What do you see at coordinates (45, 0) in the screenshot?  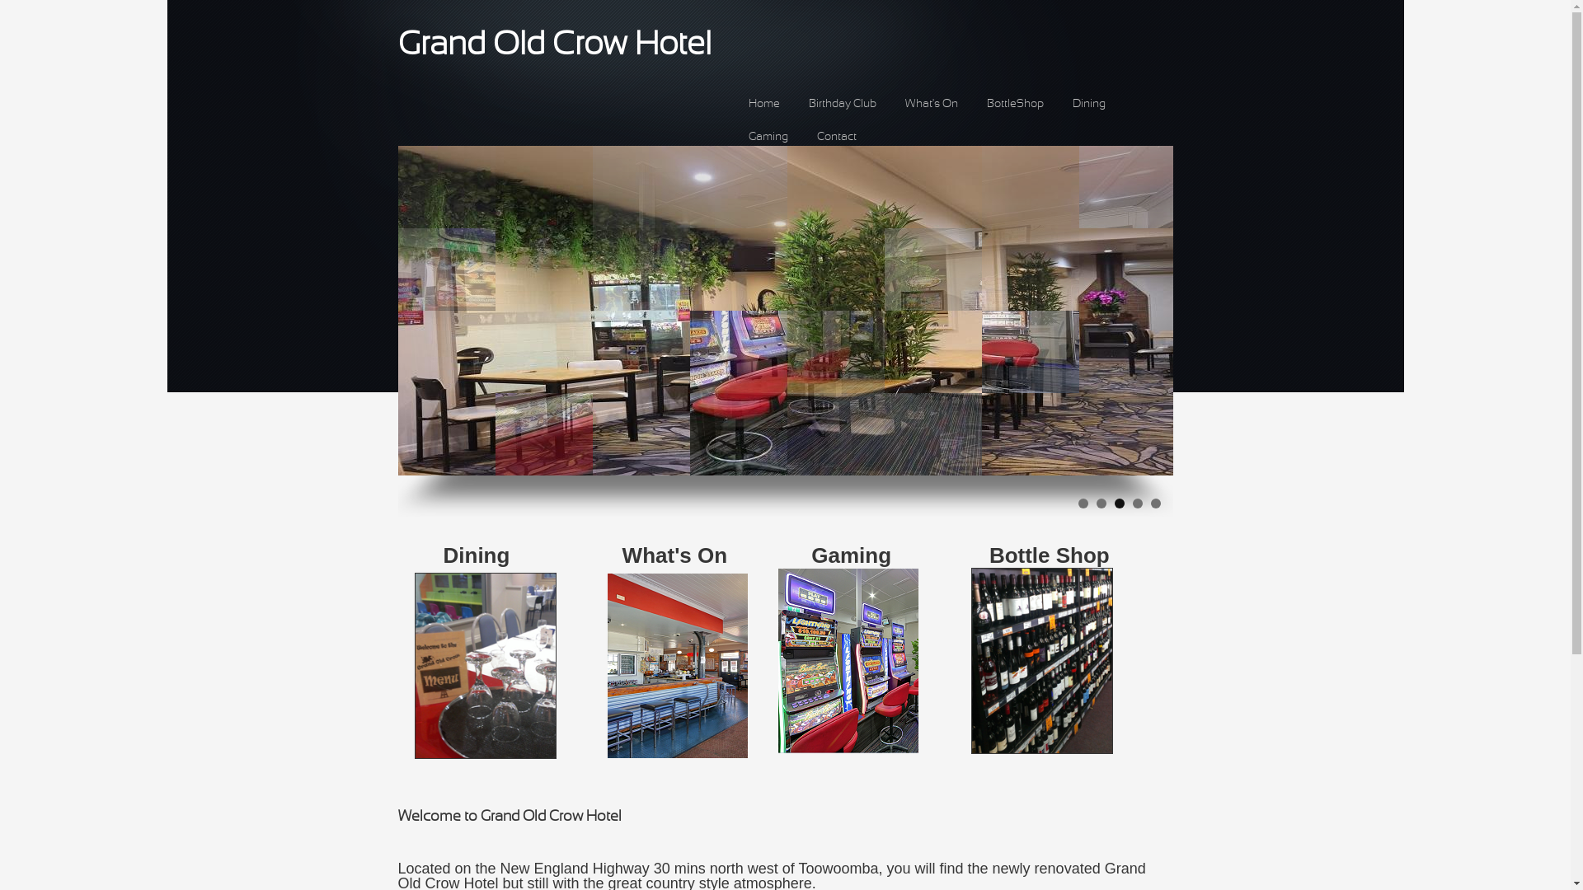 I see `Skip to main content` at bounding box center [45, 0].